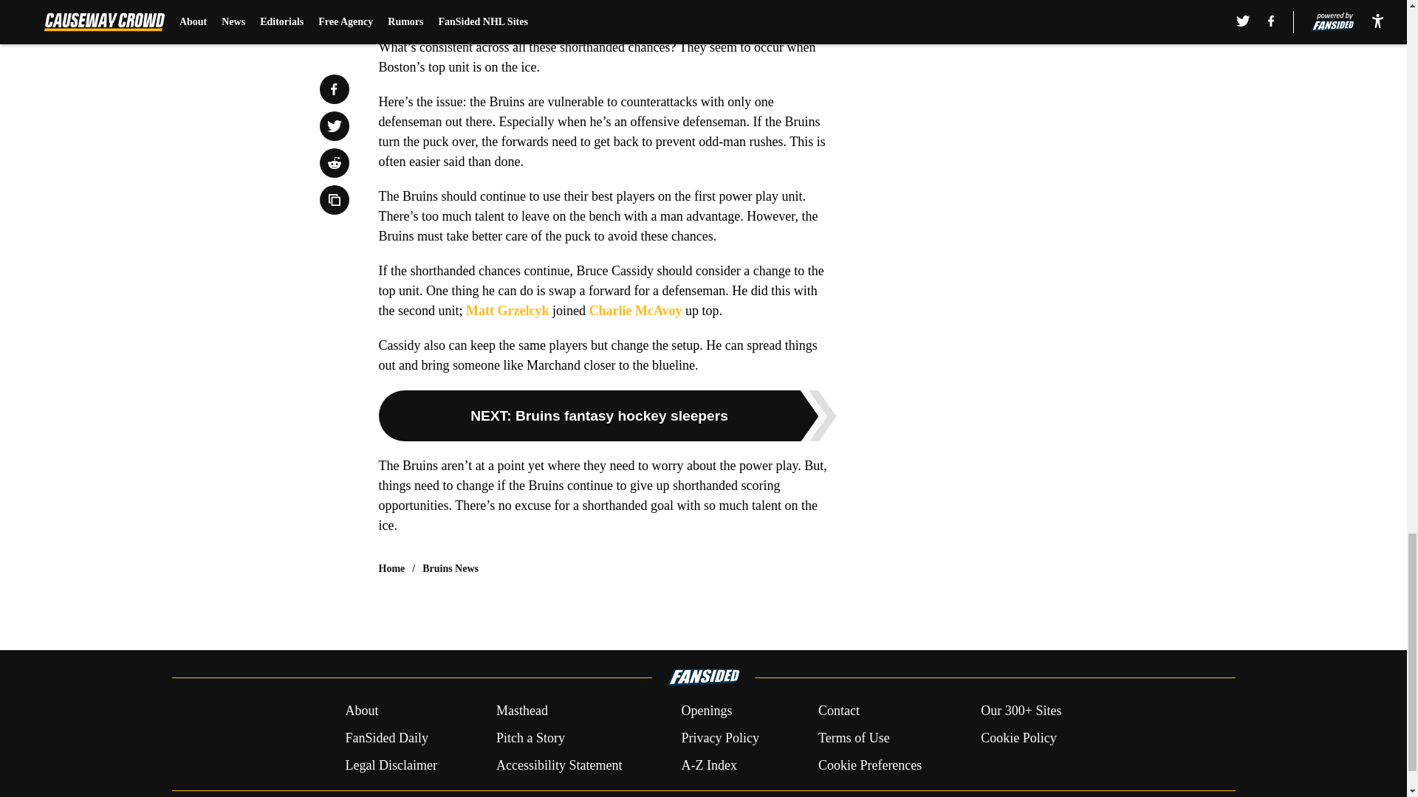 Image resolution: width=1418 pixels, height=797 pixels. Describe the element at coordinates (391, 568) in the screenshot. I see `Home` at that location.